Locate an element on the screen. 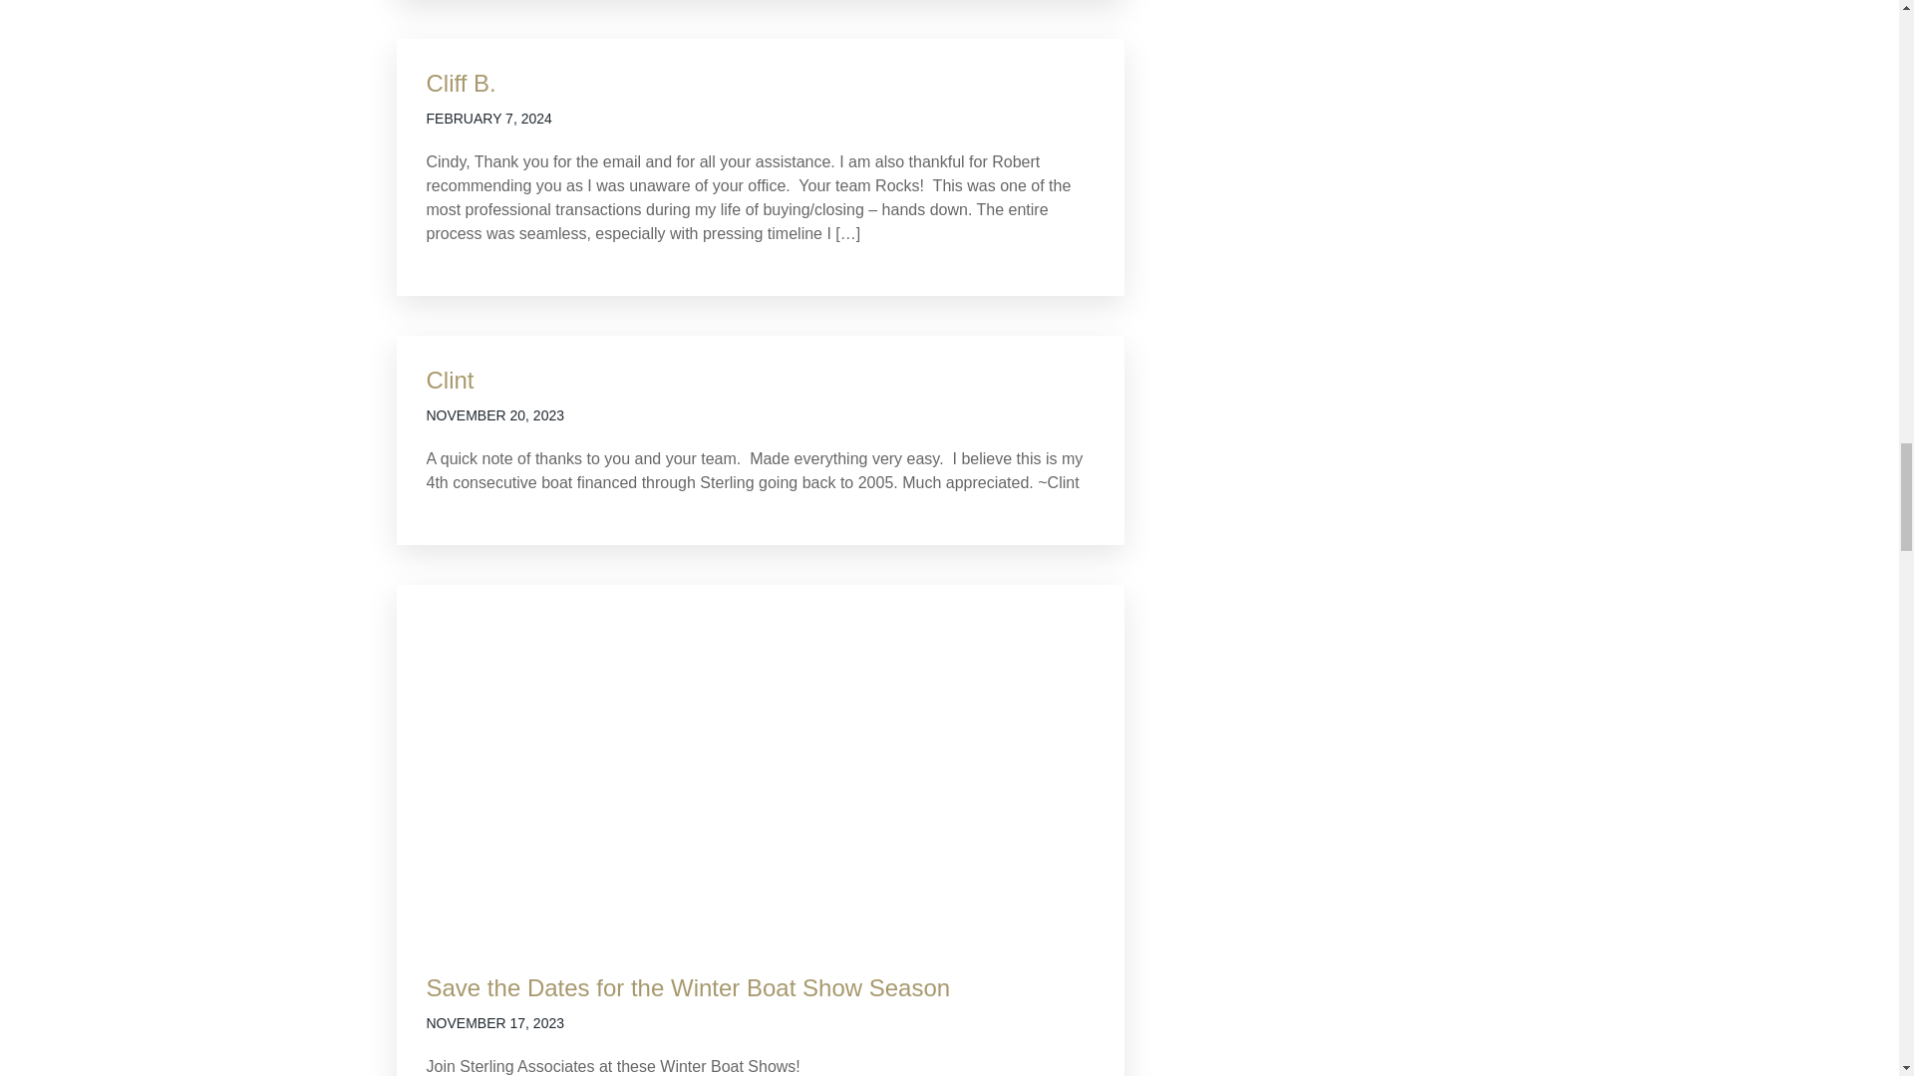  Clint is located at coordinates (451, 381).